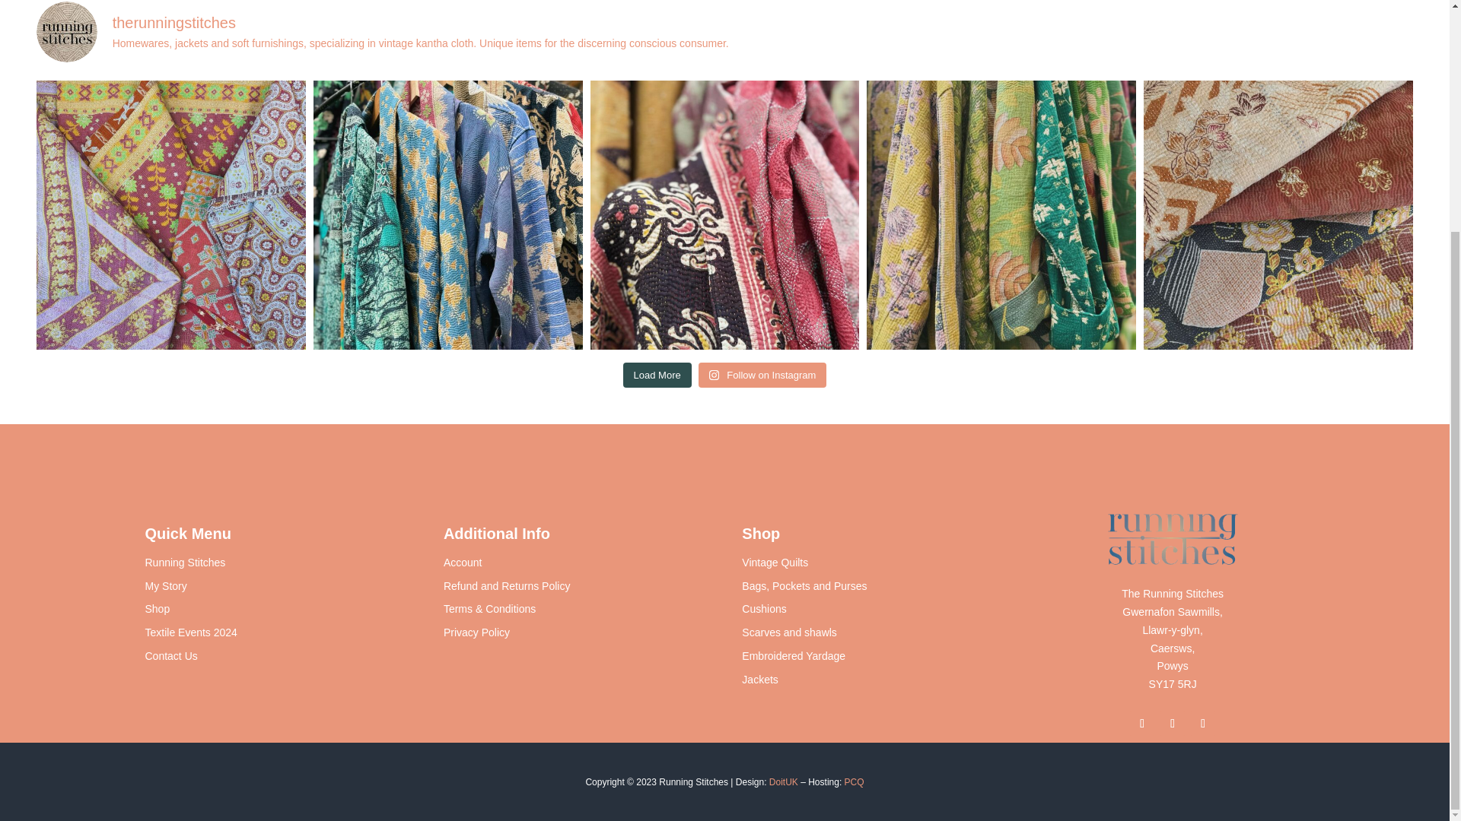 Image resolution: width=1461 pixels, height=821 pixels. Describe the element at coordinates (1141, 724) in the screenshot. I see `Follow on Facebook` at that location.